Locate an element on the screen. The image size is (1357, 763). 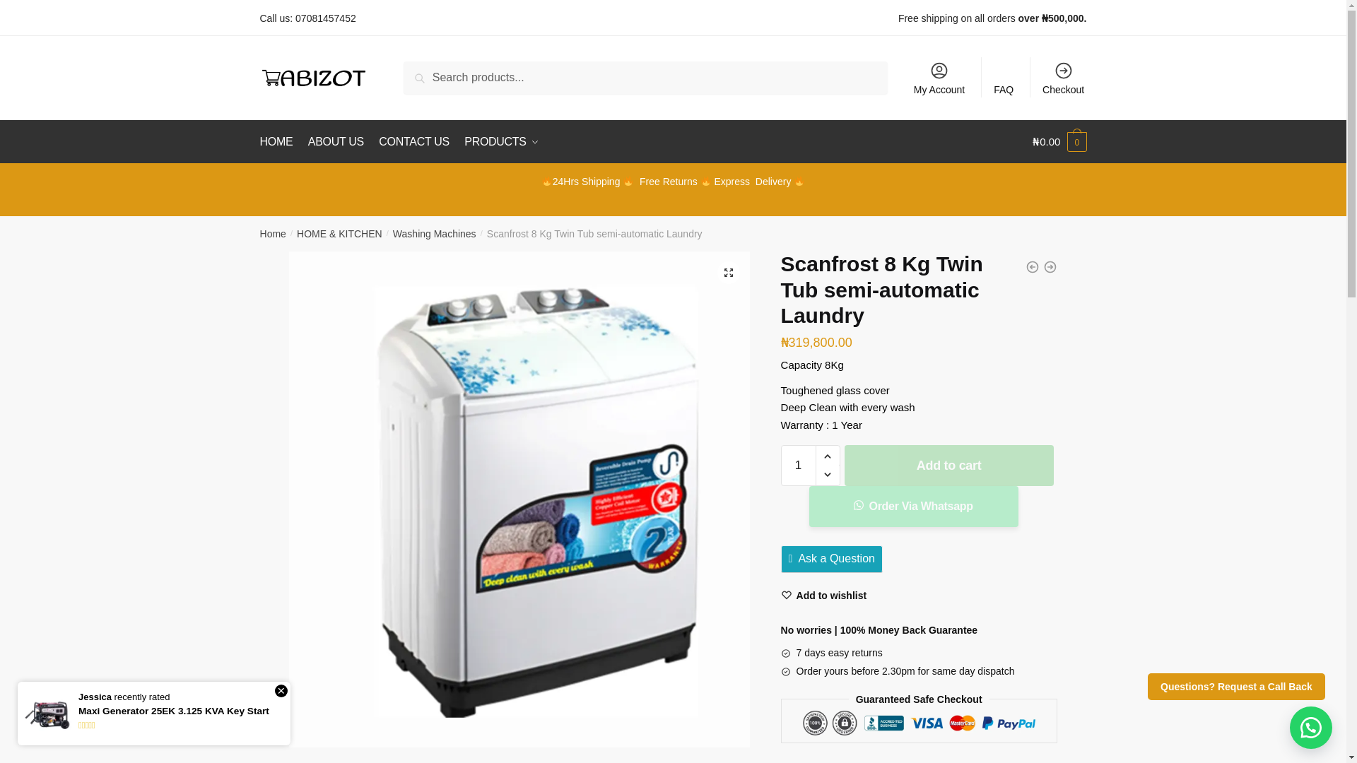
Wishlist is located at coordinates (824, 595).